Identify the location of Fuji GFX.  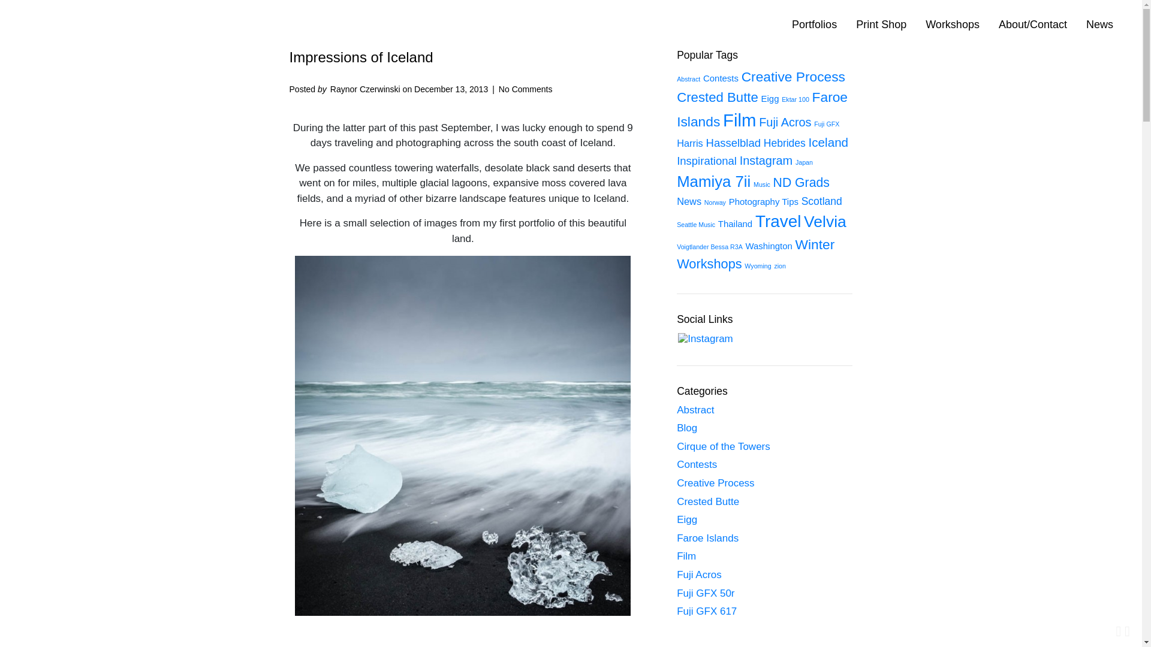
(826, 123).